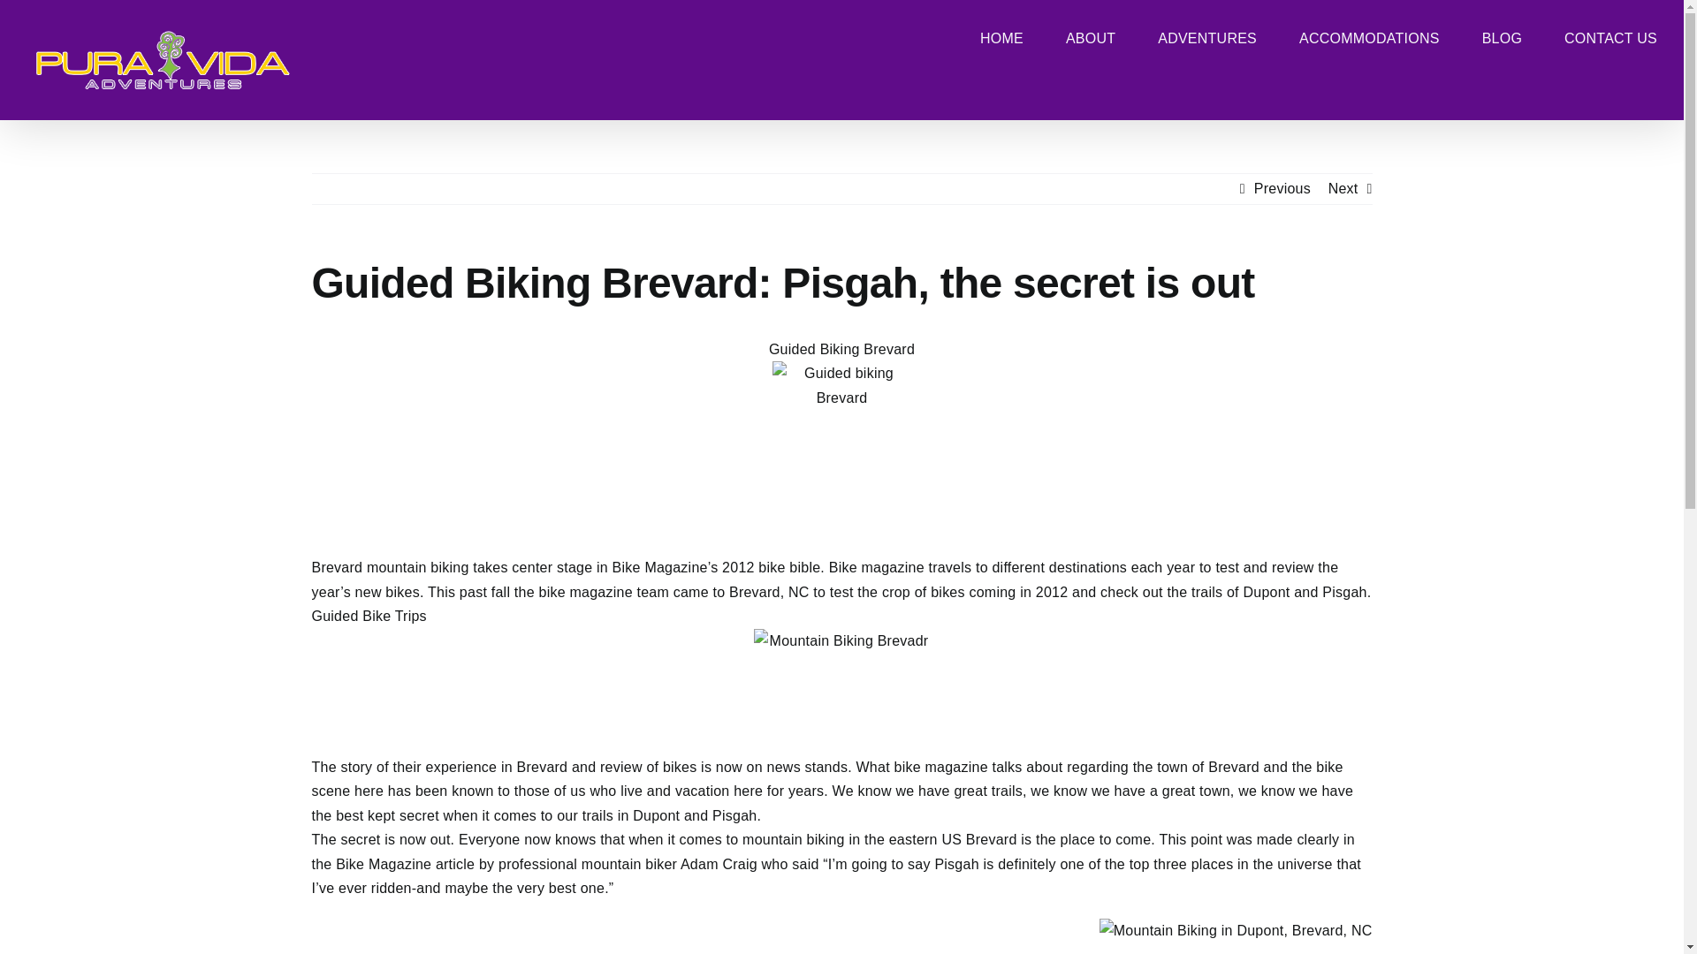  Describe the element at coordinates (1610, 37) in the screenshot. I see `CONTACT US` at that location.